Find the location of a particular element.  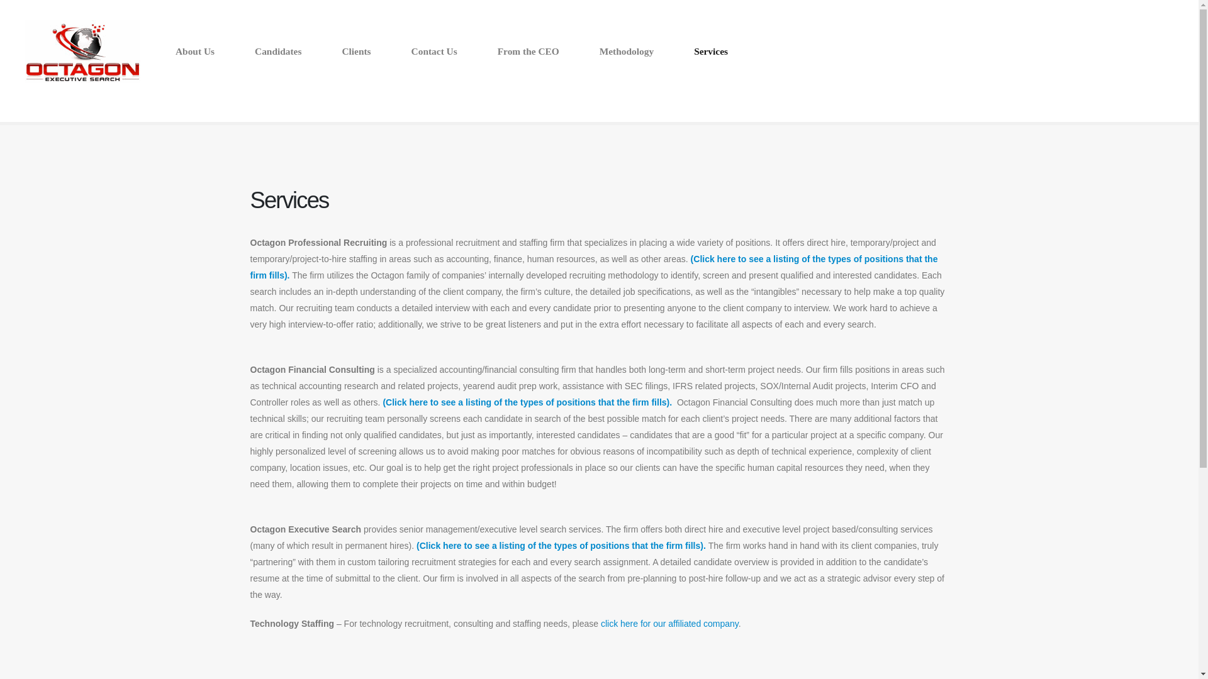

Services is located at coordinates (711, 51).